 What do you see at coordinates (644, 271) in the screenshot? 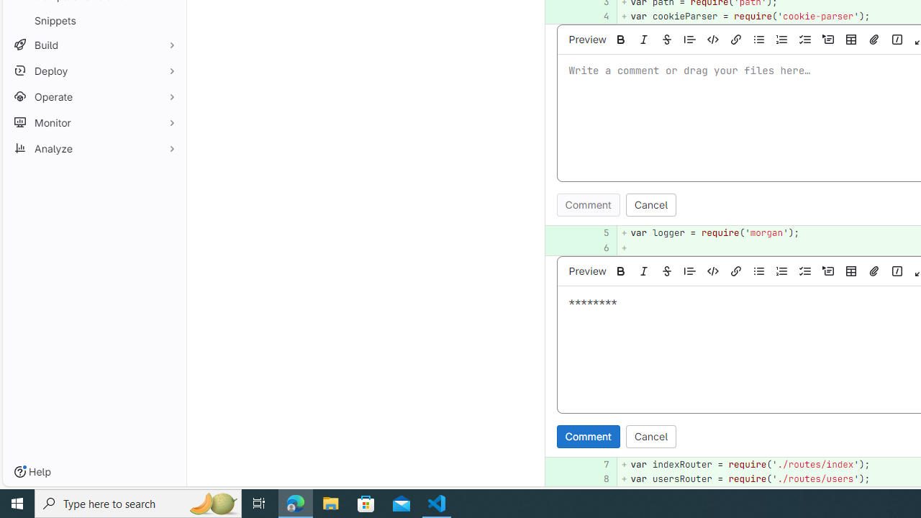
I see `Add italic text (Ctrl+I)` at bounding box center [644, 271].